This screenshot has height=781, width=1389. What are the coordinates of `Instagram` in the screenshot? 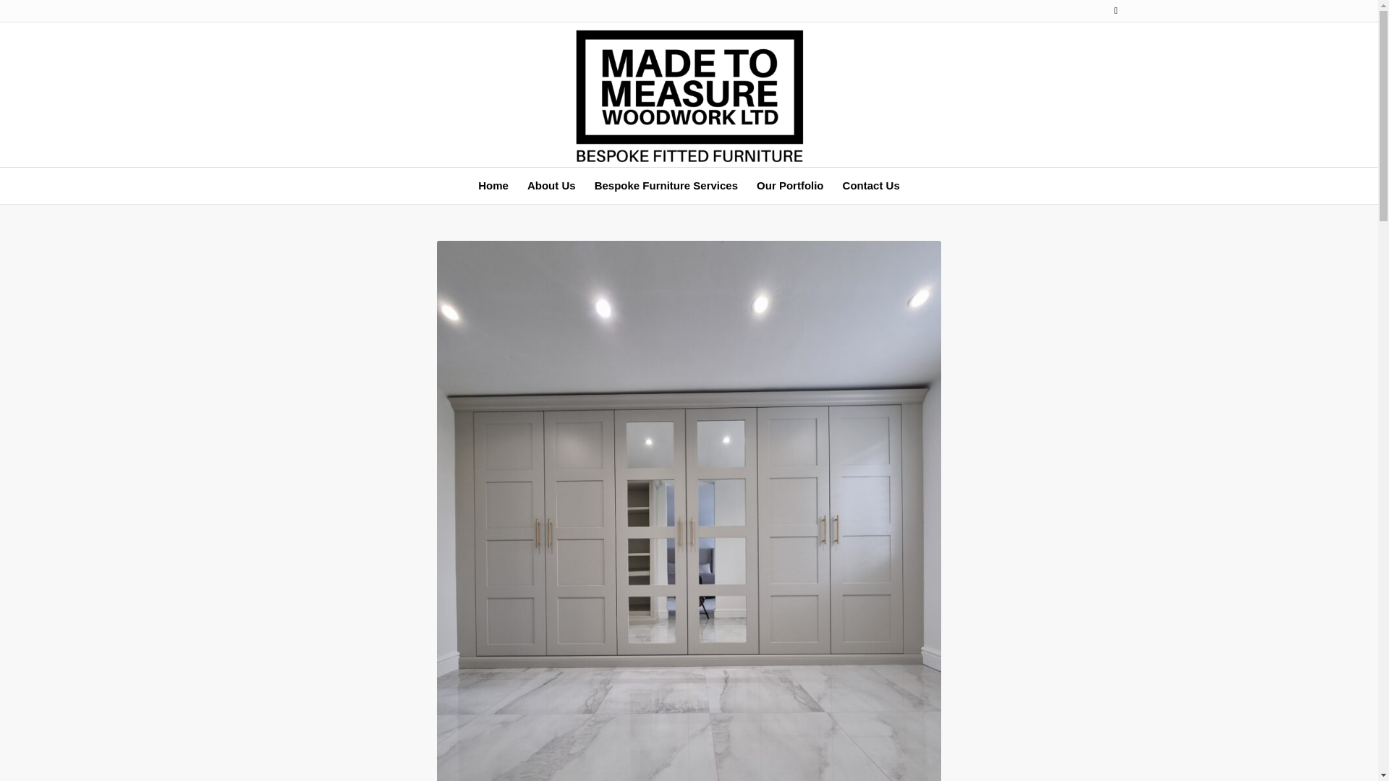 It's located at (1116, 11).